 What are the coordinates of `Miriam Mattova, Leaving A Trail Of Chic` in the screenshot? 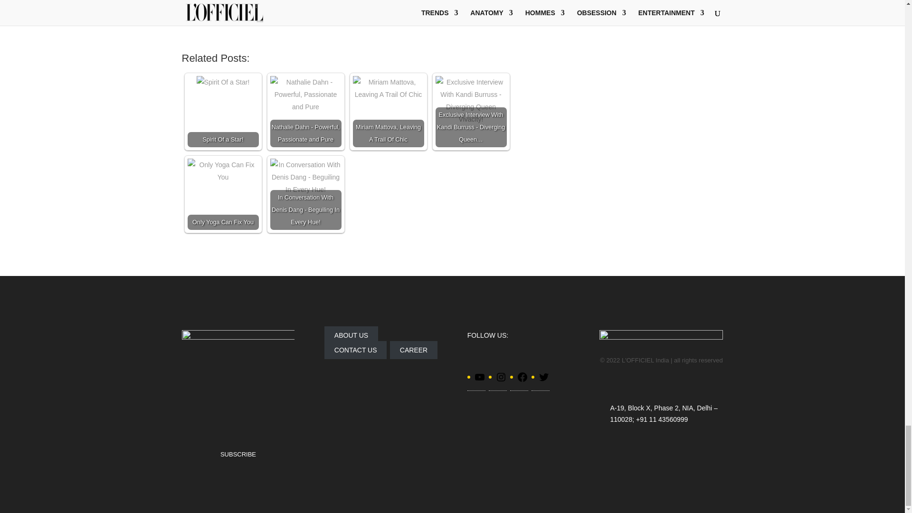 It's located at (388, 88).